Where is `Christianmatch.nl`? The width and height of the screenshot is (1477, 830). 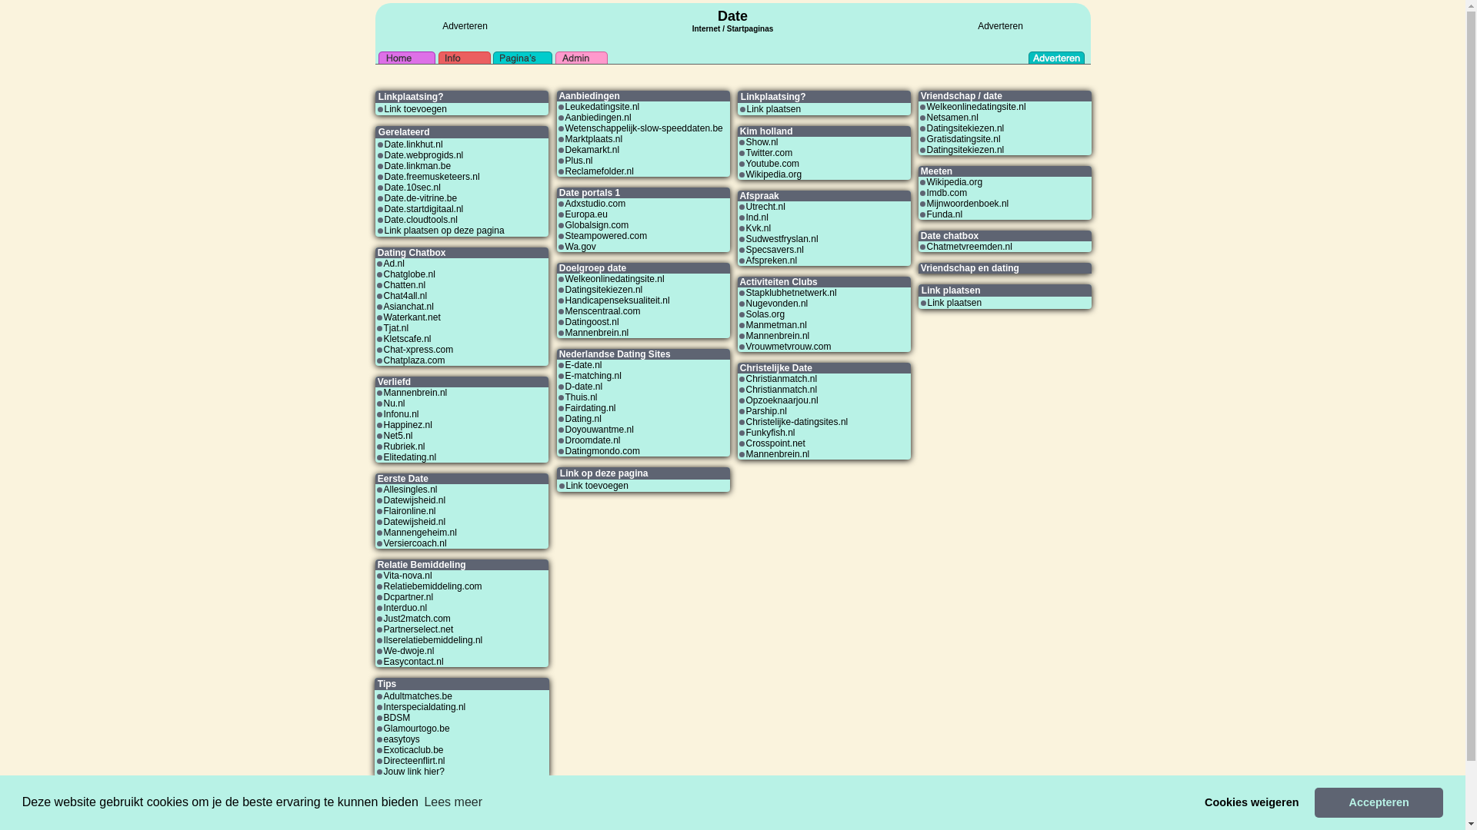
Christianmatch.nl is located at coordinates (782, 390).